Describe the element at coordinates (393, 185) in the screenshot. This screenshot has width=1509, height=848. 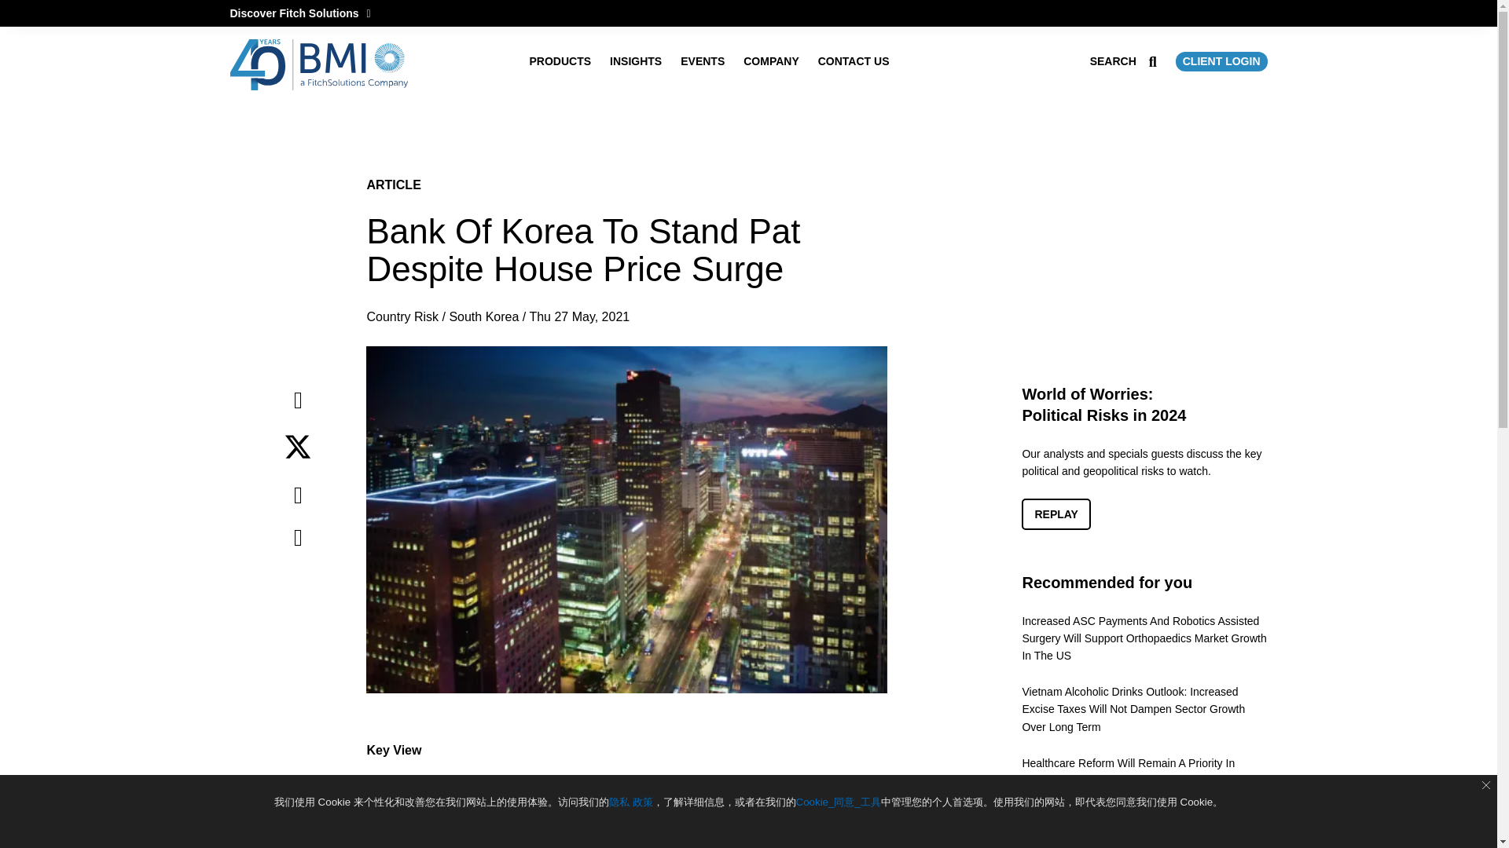
I see `ARTICLE` at that location.